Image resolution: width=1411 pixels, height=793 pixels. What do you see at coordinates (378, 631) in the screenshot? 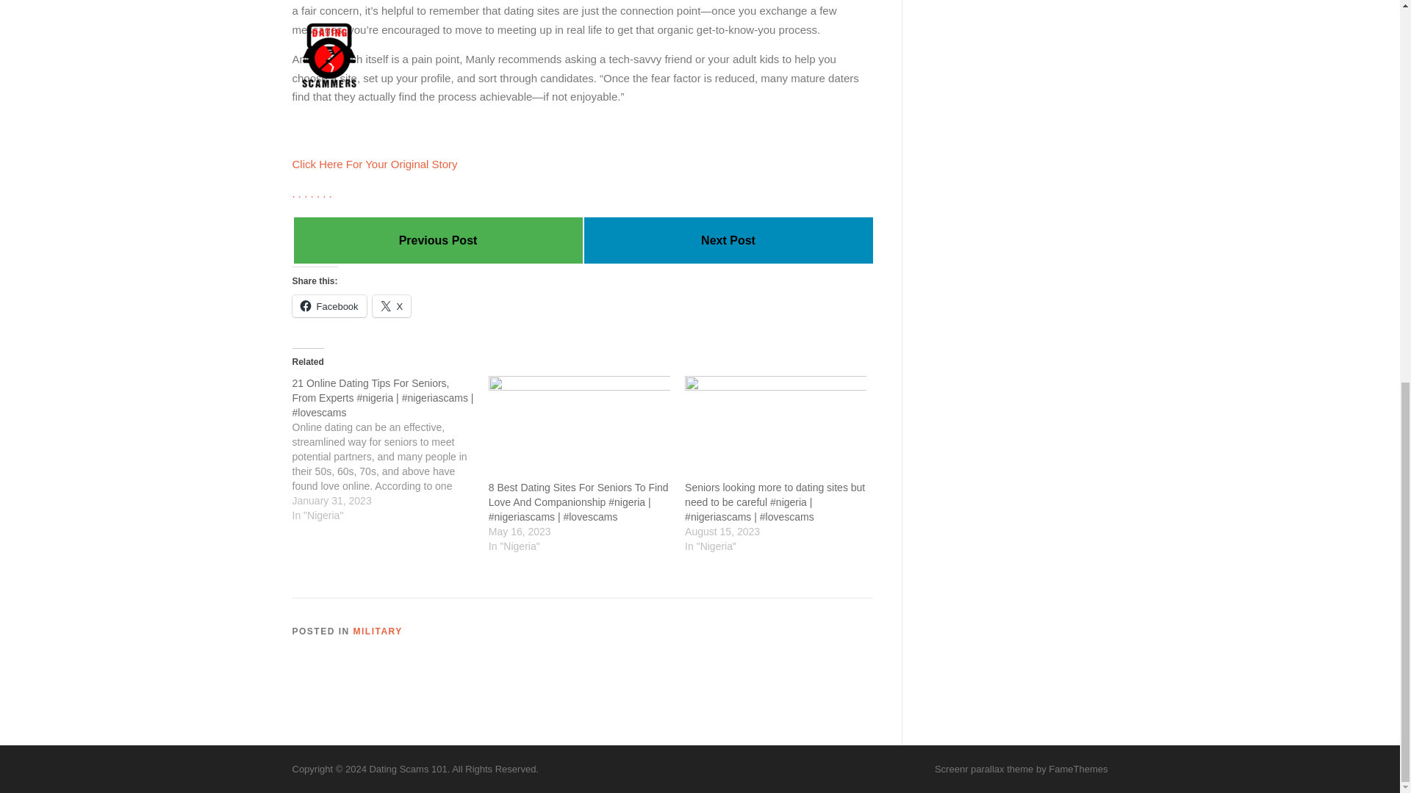
I see `MILITARY` at bounding box center [378, 631].